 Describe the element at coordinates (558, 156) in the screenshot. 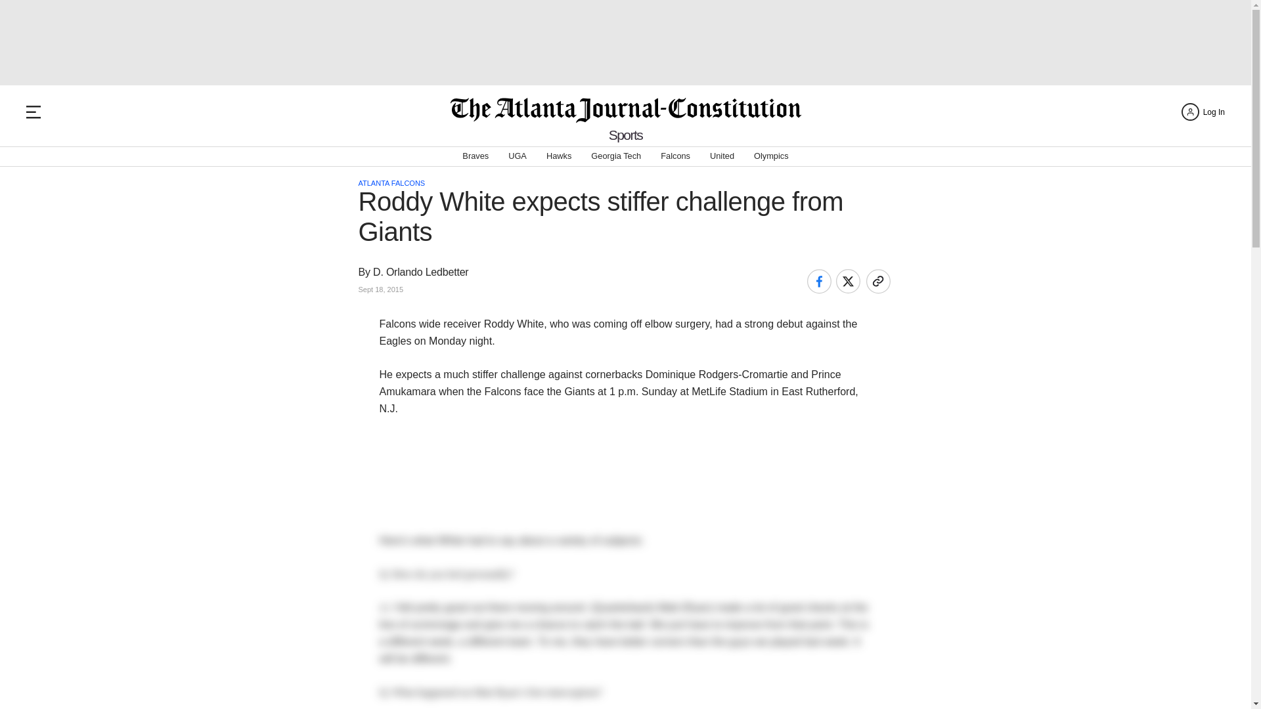

I see `Hawks` at that location.